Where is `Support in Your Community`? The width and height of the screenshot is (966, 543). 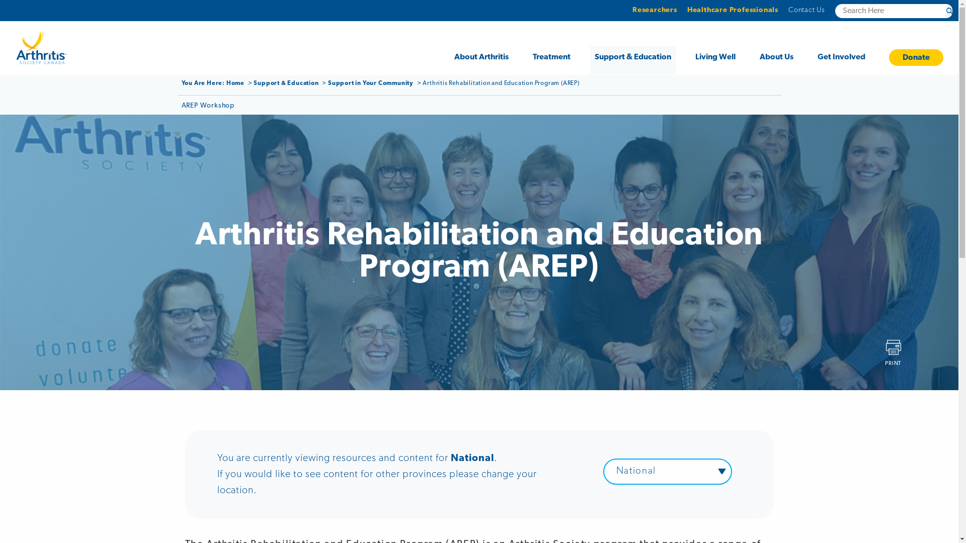 Support in Your Community is located at coordinates (372, 83).